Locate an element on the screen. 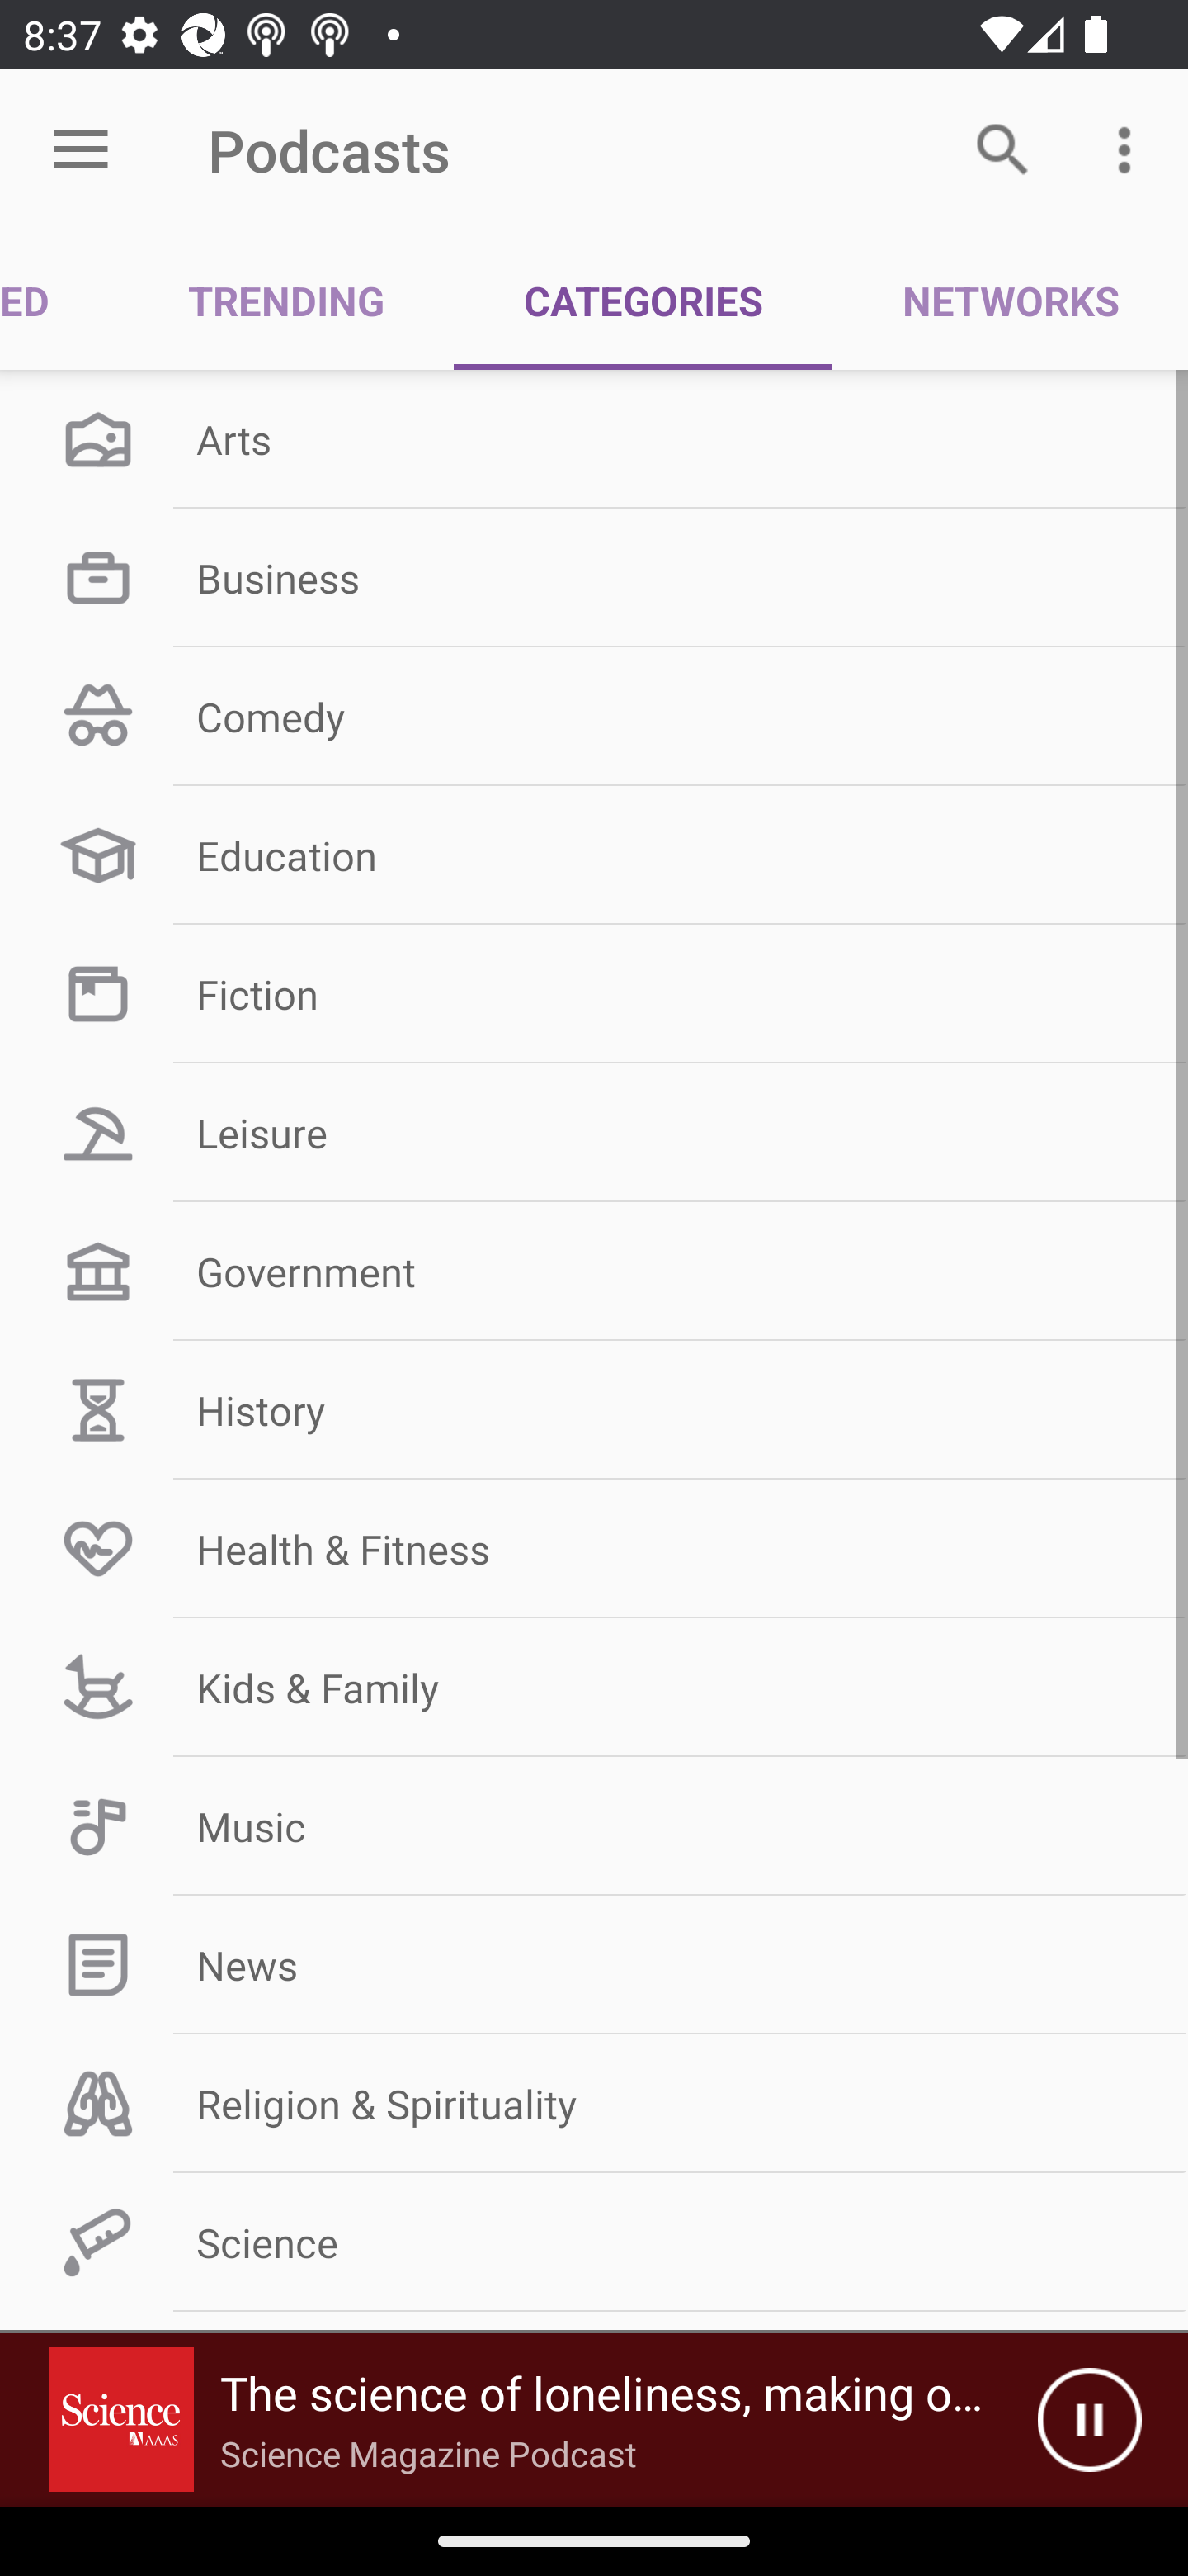 The height and width of the screenshot is (2576, 1188). Business is located at coordinates (594, 576).